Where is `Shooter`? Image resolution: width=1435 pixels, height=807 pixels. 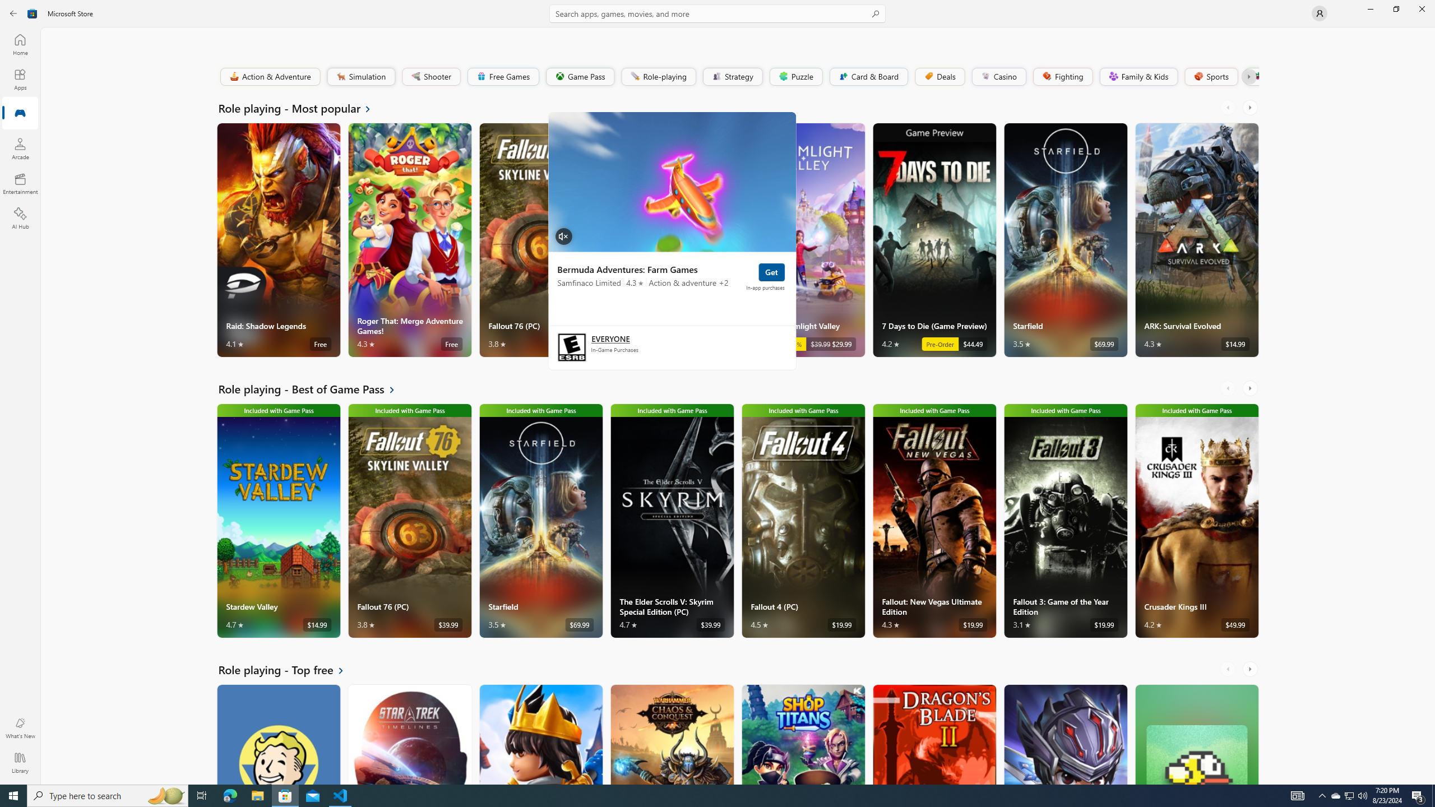 Shooter is located at coordinates (430, 76).